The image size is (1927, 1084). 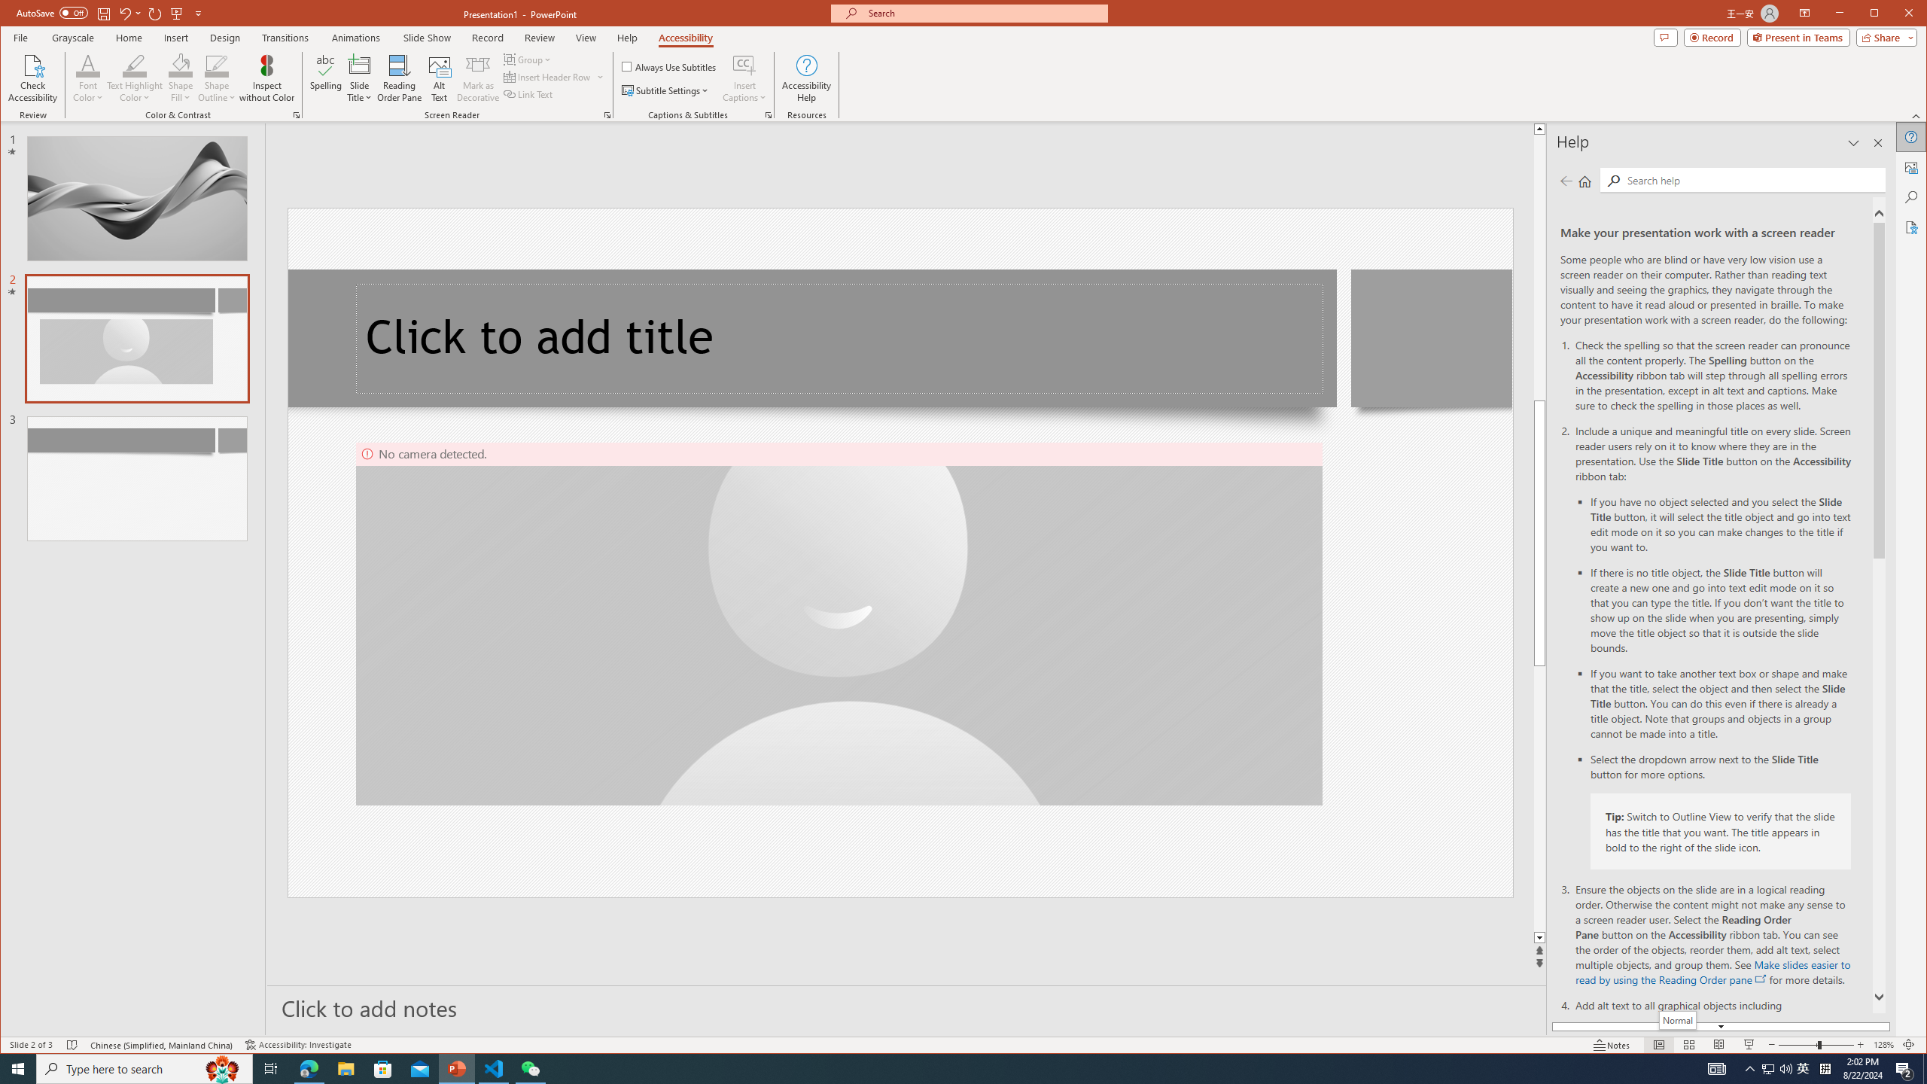 I want to click on Accessibility Checker Accessibility: Investigate, so click(x=298, y=1045).